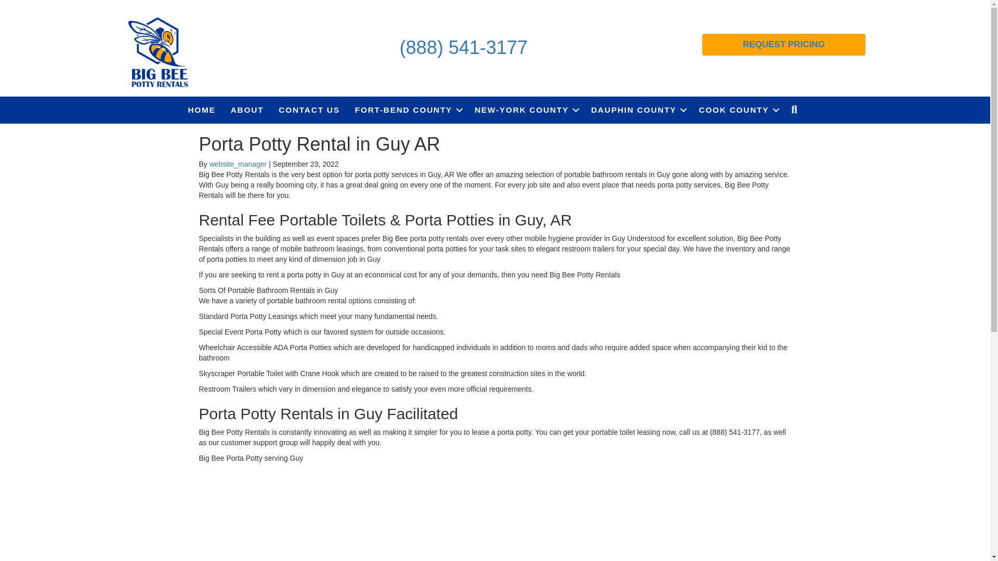 The height and width of the screenshot is (561, 998). What do you see at coordinates (637, 110) in the screenshot?
I see `DAUPHIN COUNTY` at bounding box center [637, 110].